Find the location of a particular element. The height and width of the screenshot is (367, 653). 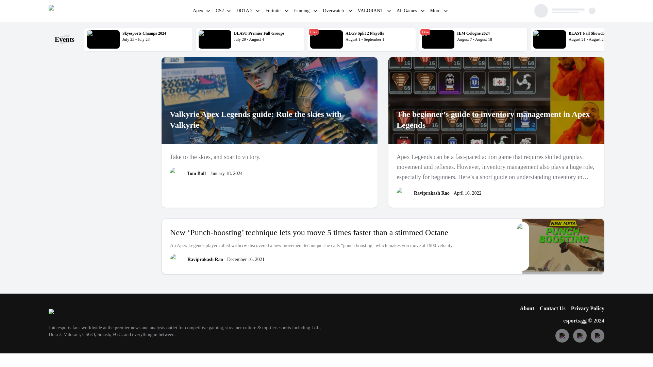

Apex is located at coordinates (473, 39).